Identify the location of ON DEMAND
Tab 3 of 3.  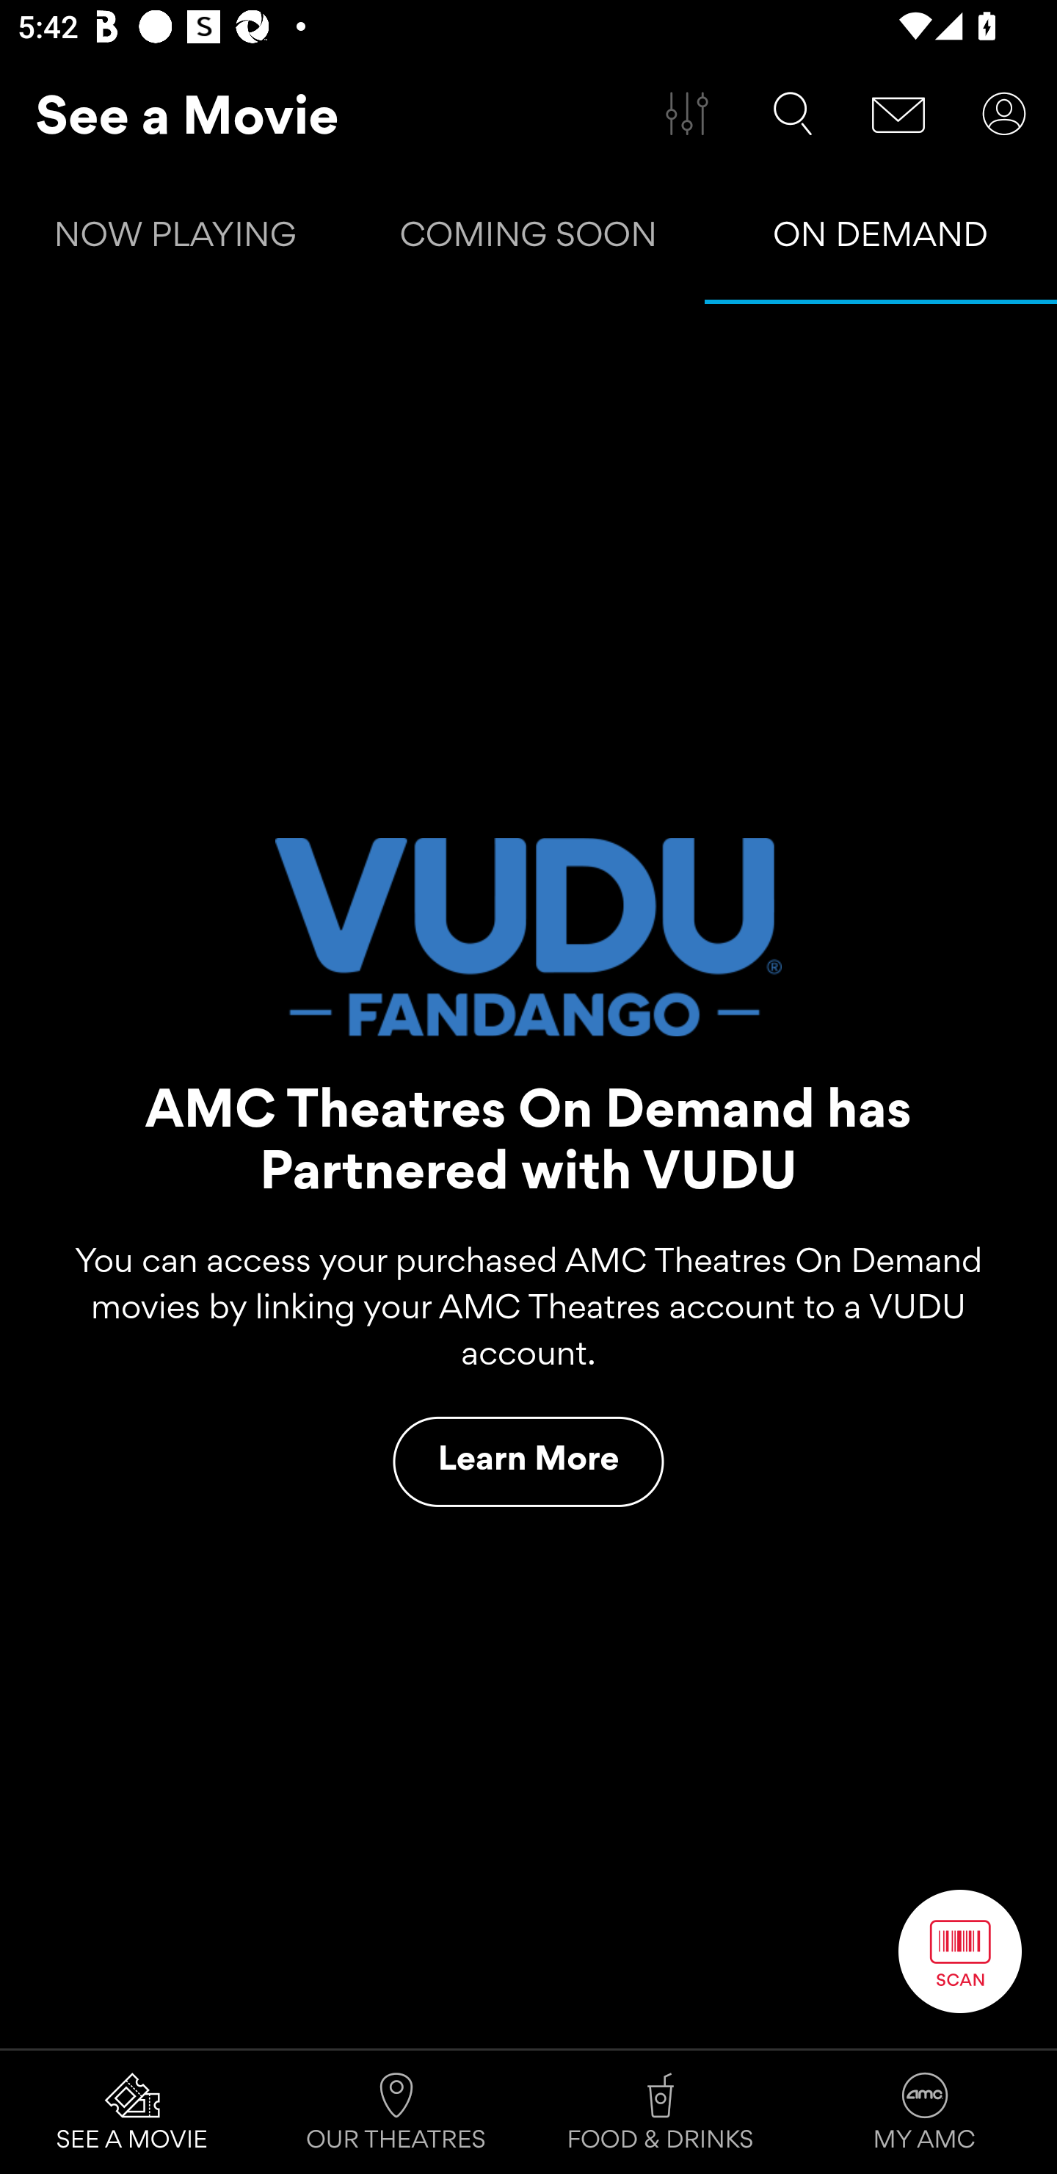
(881, 239).